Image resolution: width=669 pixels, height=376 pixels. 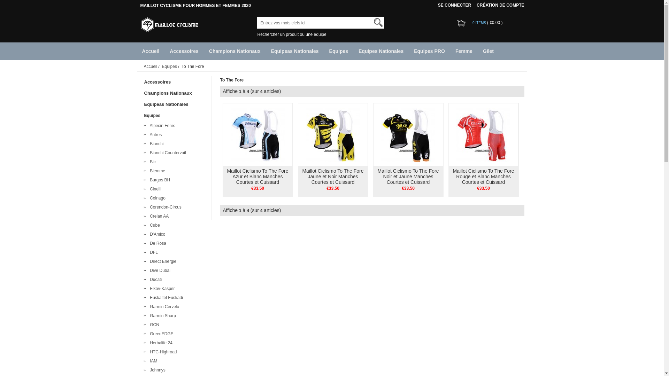 I want to click on   Euskaltel Euskadi, so click(x=165, y=298).